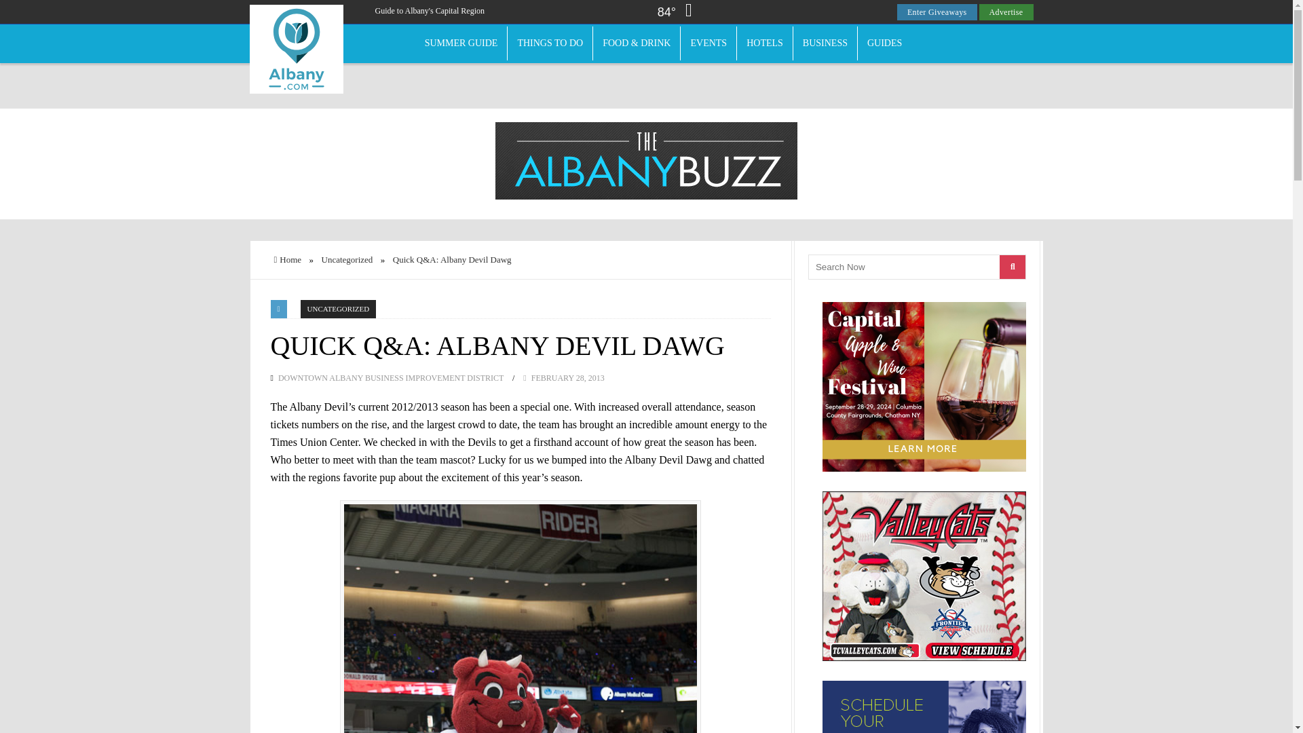 Image resolution: width=1303 pixels, height=733 pixels. What do you see at coordinates (1006, 12) in the screenshot?
I see `Advertise` at bounding box center [1006, 12].